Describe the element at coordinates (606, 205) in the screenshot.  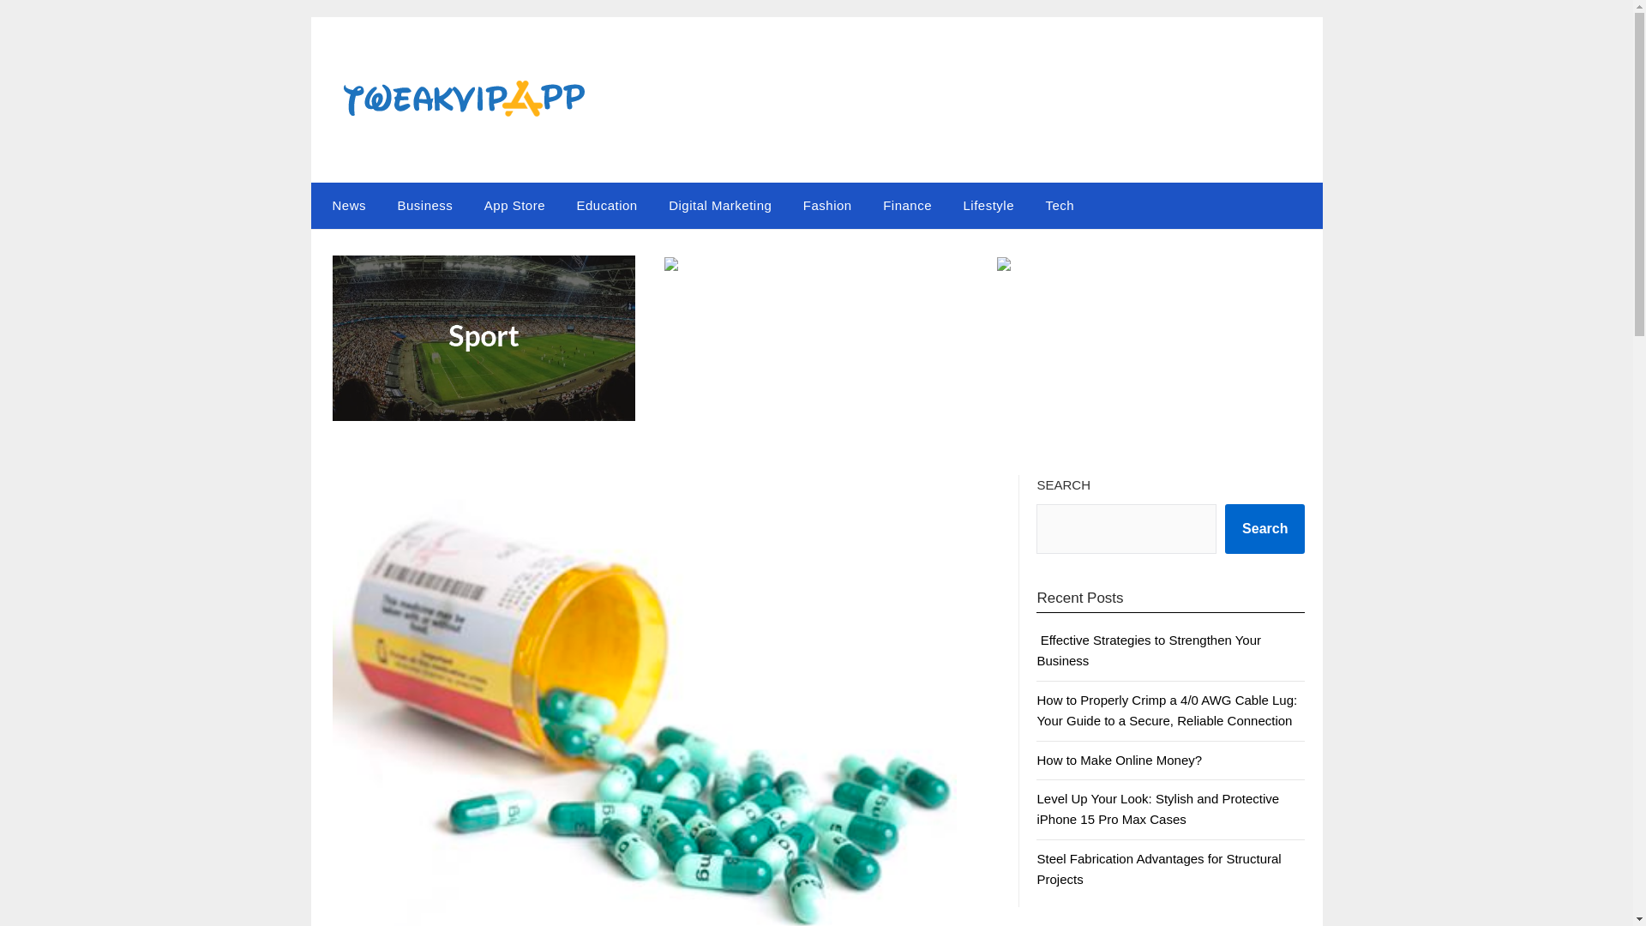
I see `Education` at that location.